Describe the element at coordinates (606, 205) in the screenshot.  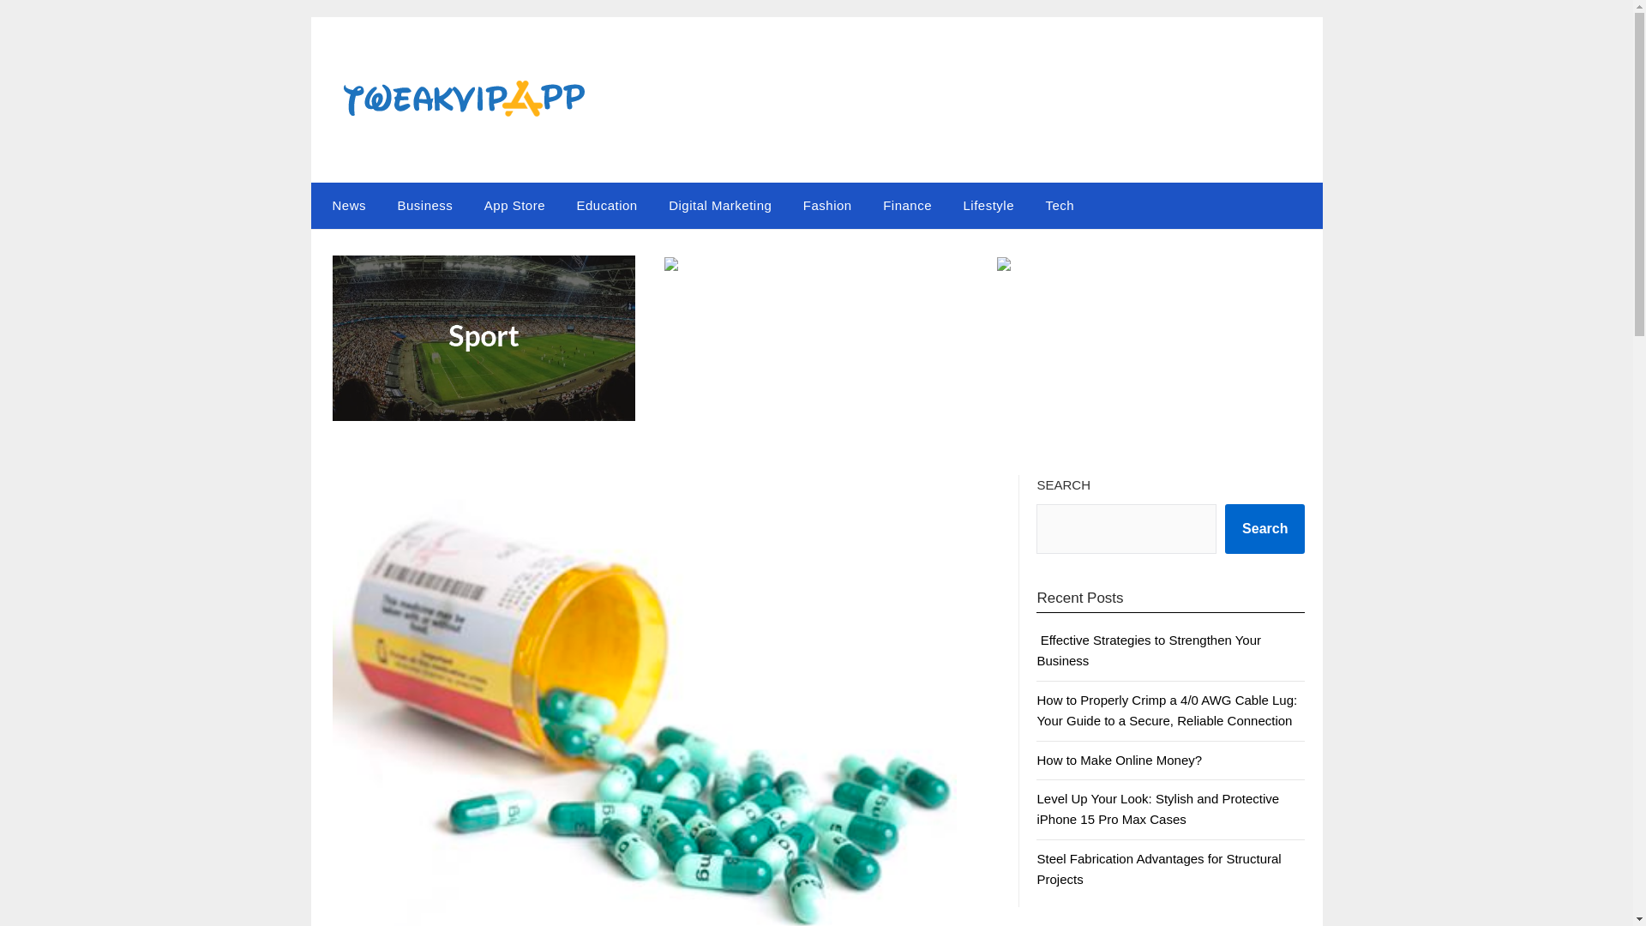
I see `Education` at that location.